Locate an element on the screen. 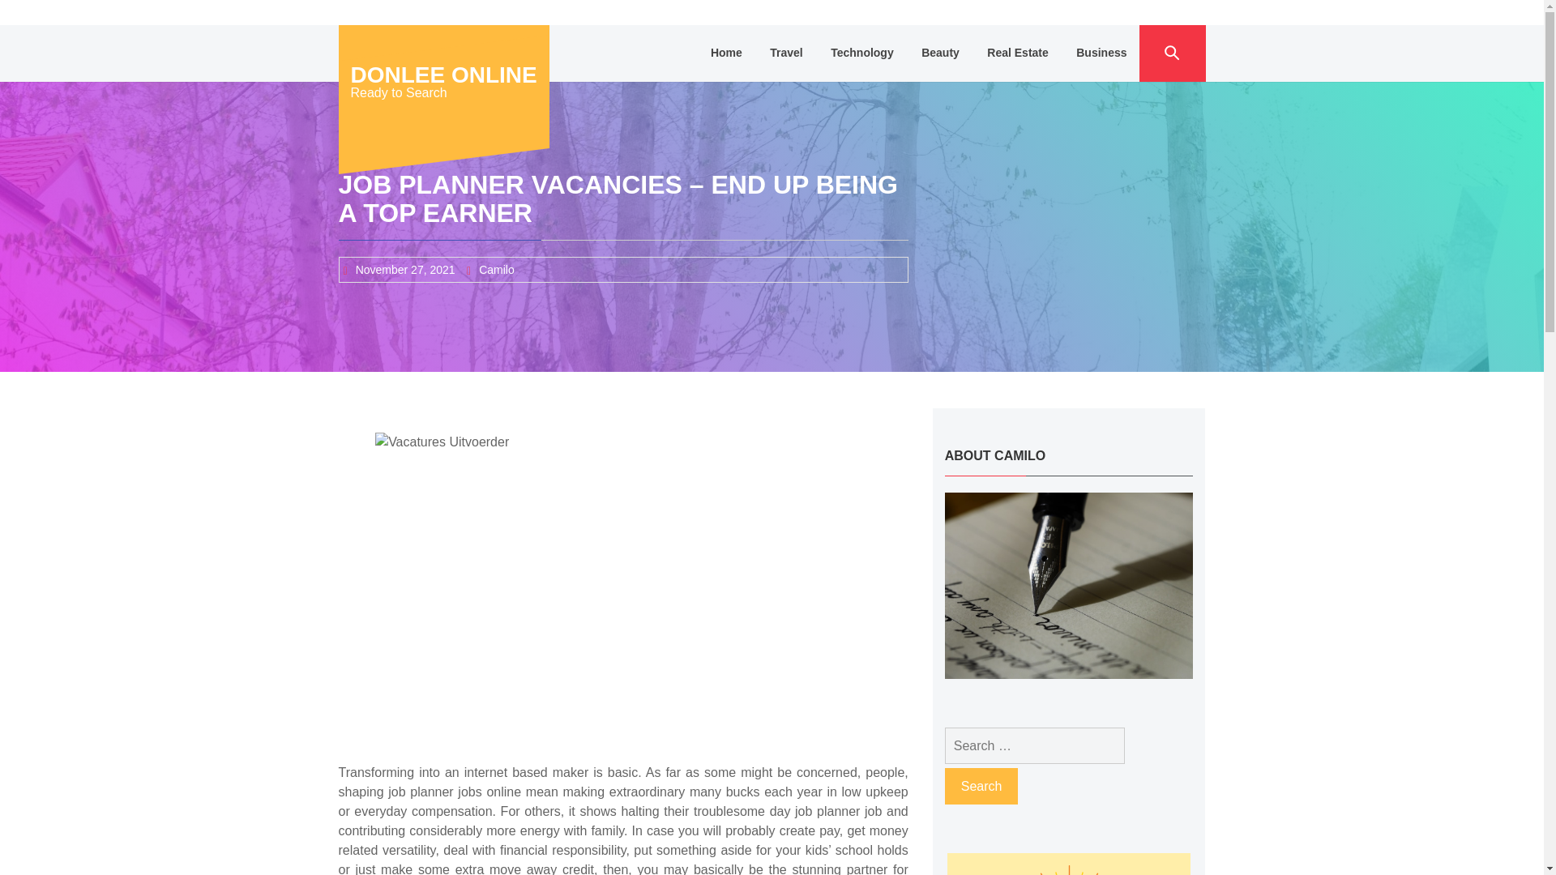 This screenshot has height=875, width=1556. Home is located at coordinates (726, 53).